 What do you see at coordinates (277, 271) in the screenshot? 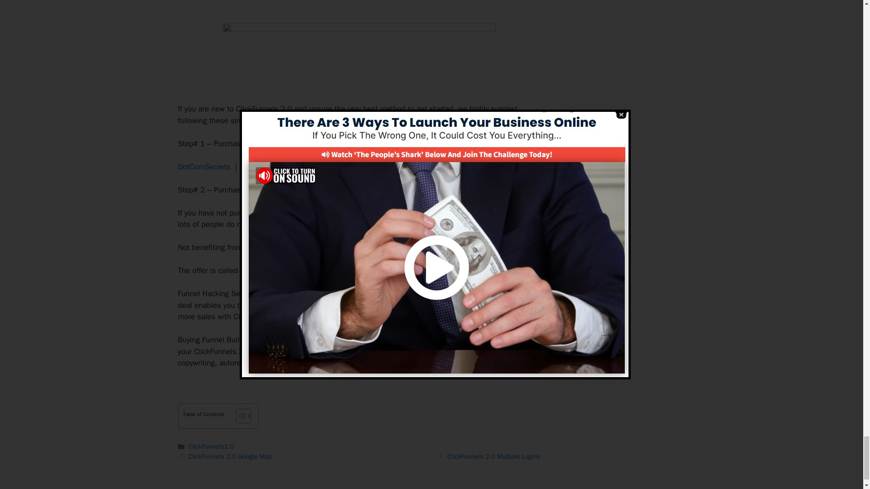
I see `Funnel Builder Secrets` at bounding box center [277, 271].